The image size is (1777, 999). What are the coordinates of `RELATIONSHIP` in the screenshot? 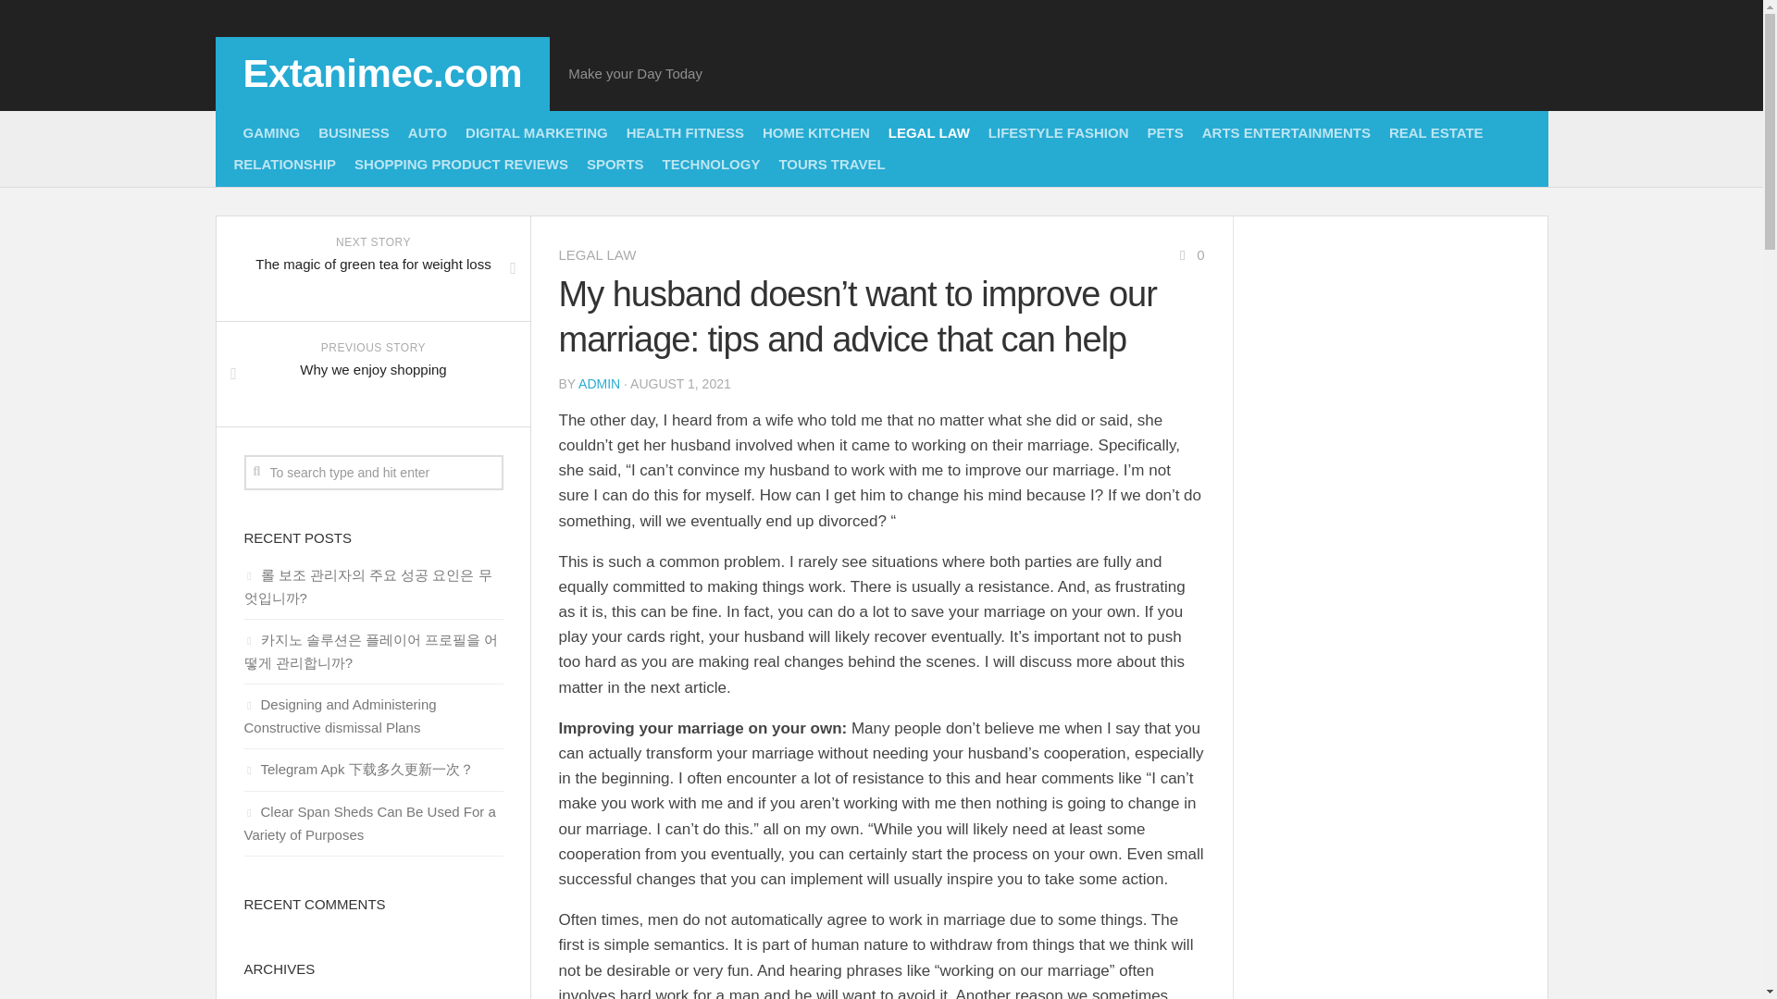 It's located at (283, 165).